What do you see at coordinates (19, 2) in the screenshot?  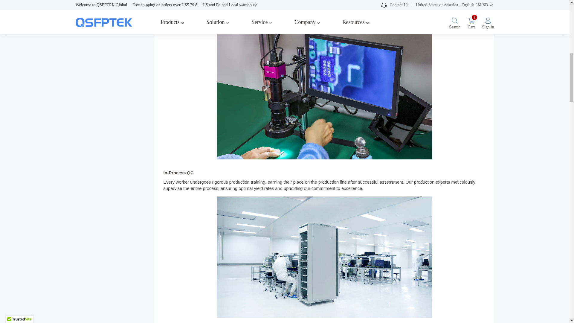 I see `TrustedSite Certified` at bounding box center [19, 2].